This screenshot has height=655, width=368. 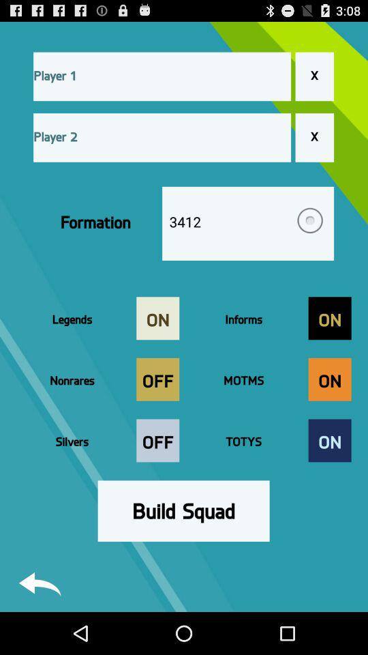 I want to click on text box, so click(x=162, y=76).